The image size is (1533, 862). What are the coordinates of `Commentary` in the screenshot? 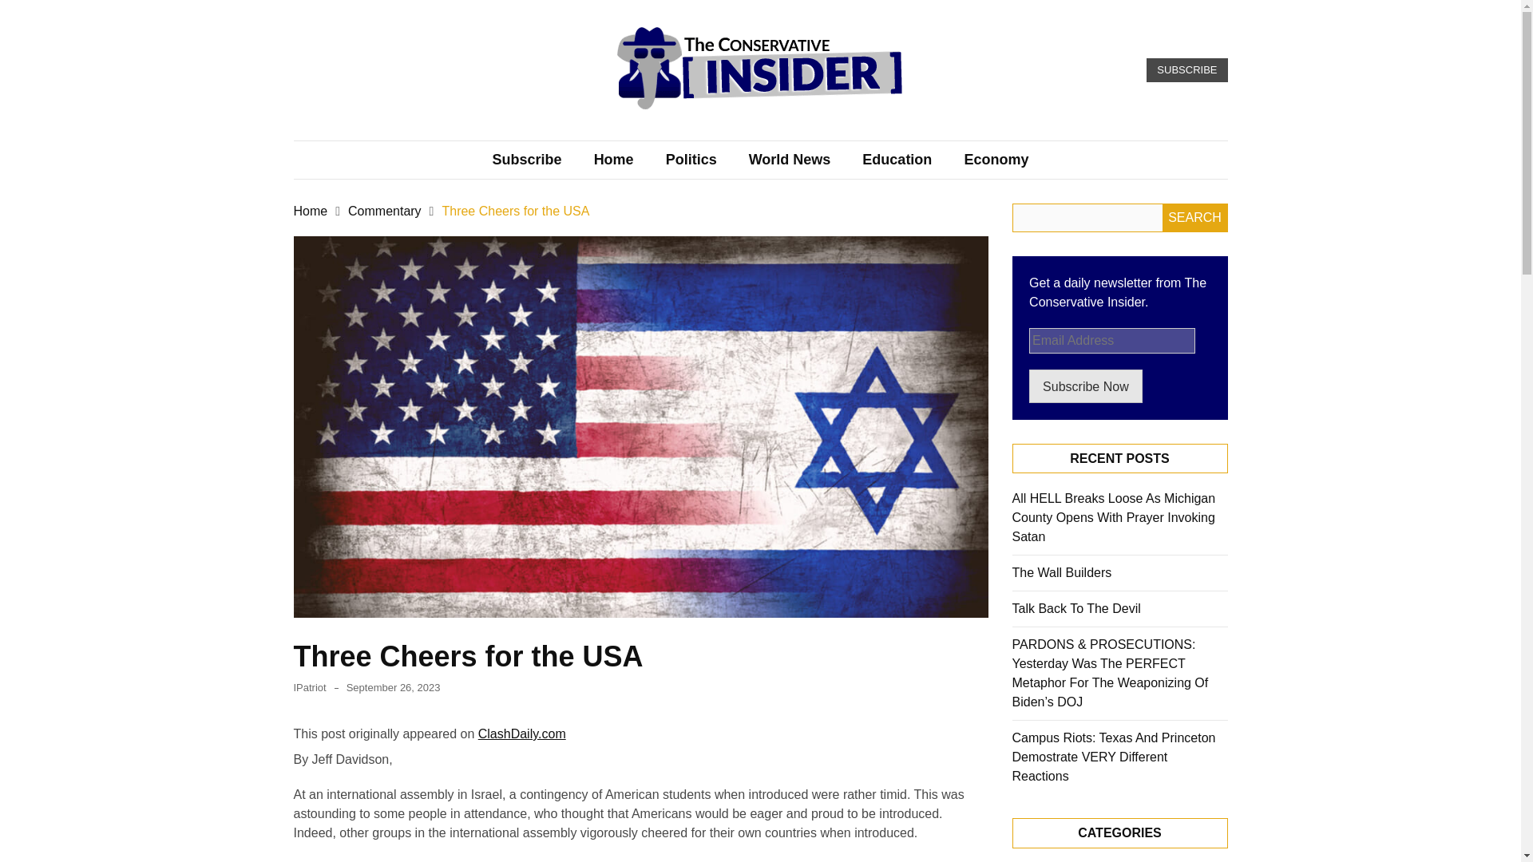 It's located at (385, 211).